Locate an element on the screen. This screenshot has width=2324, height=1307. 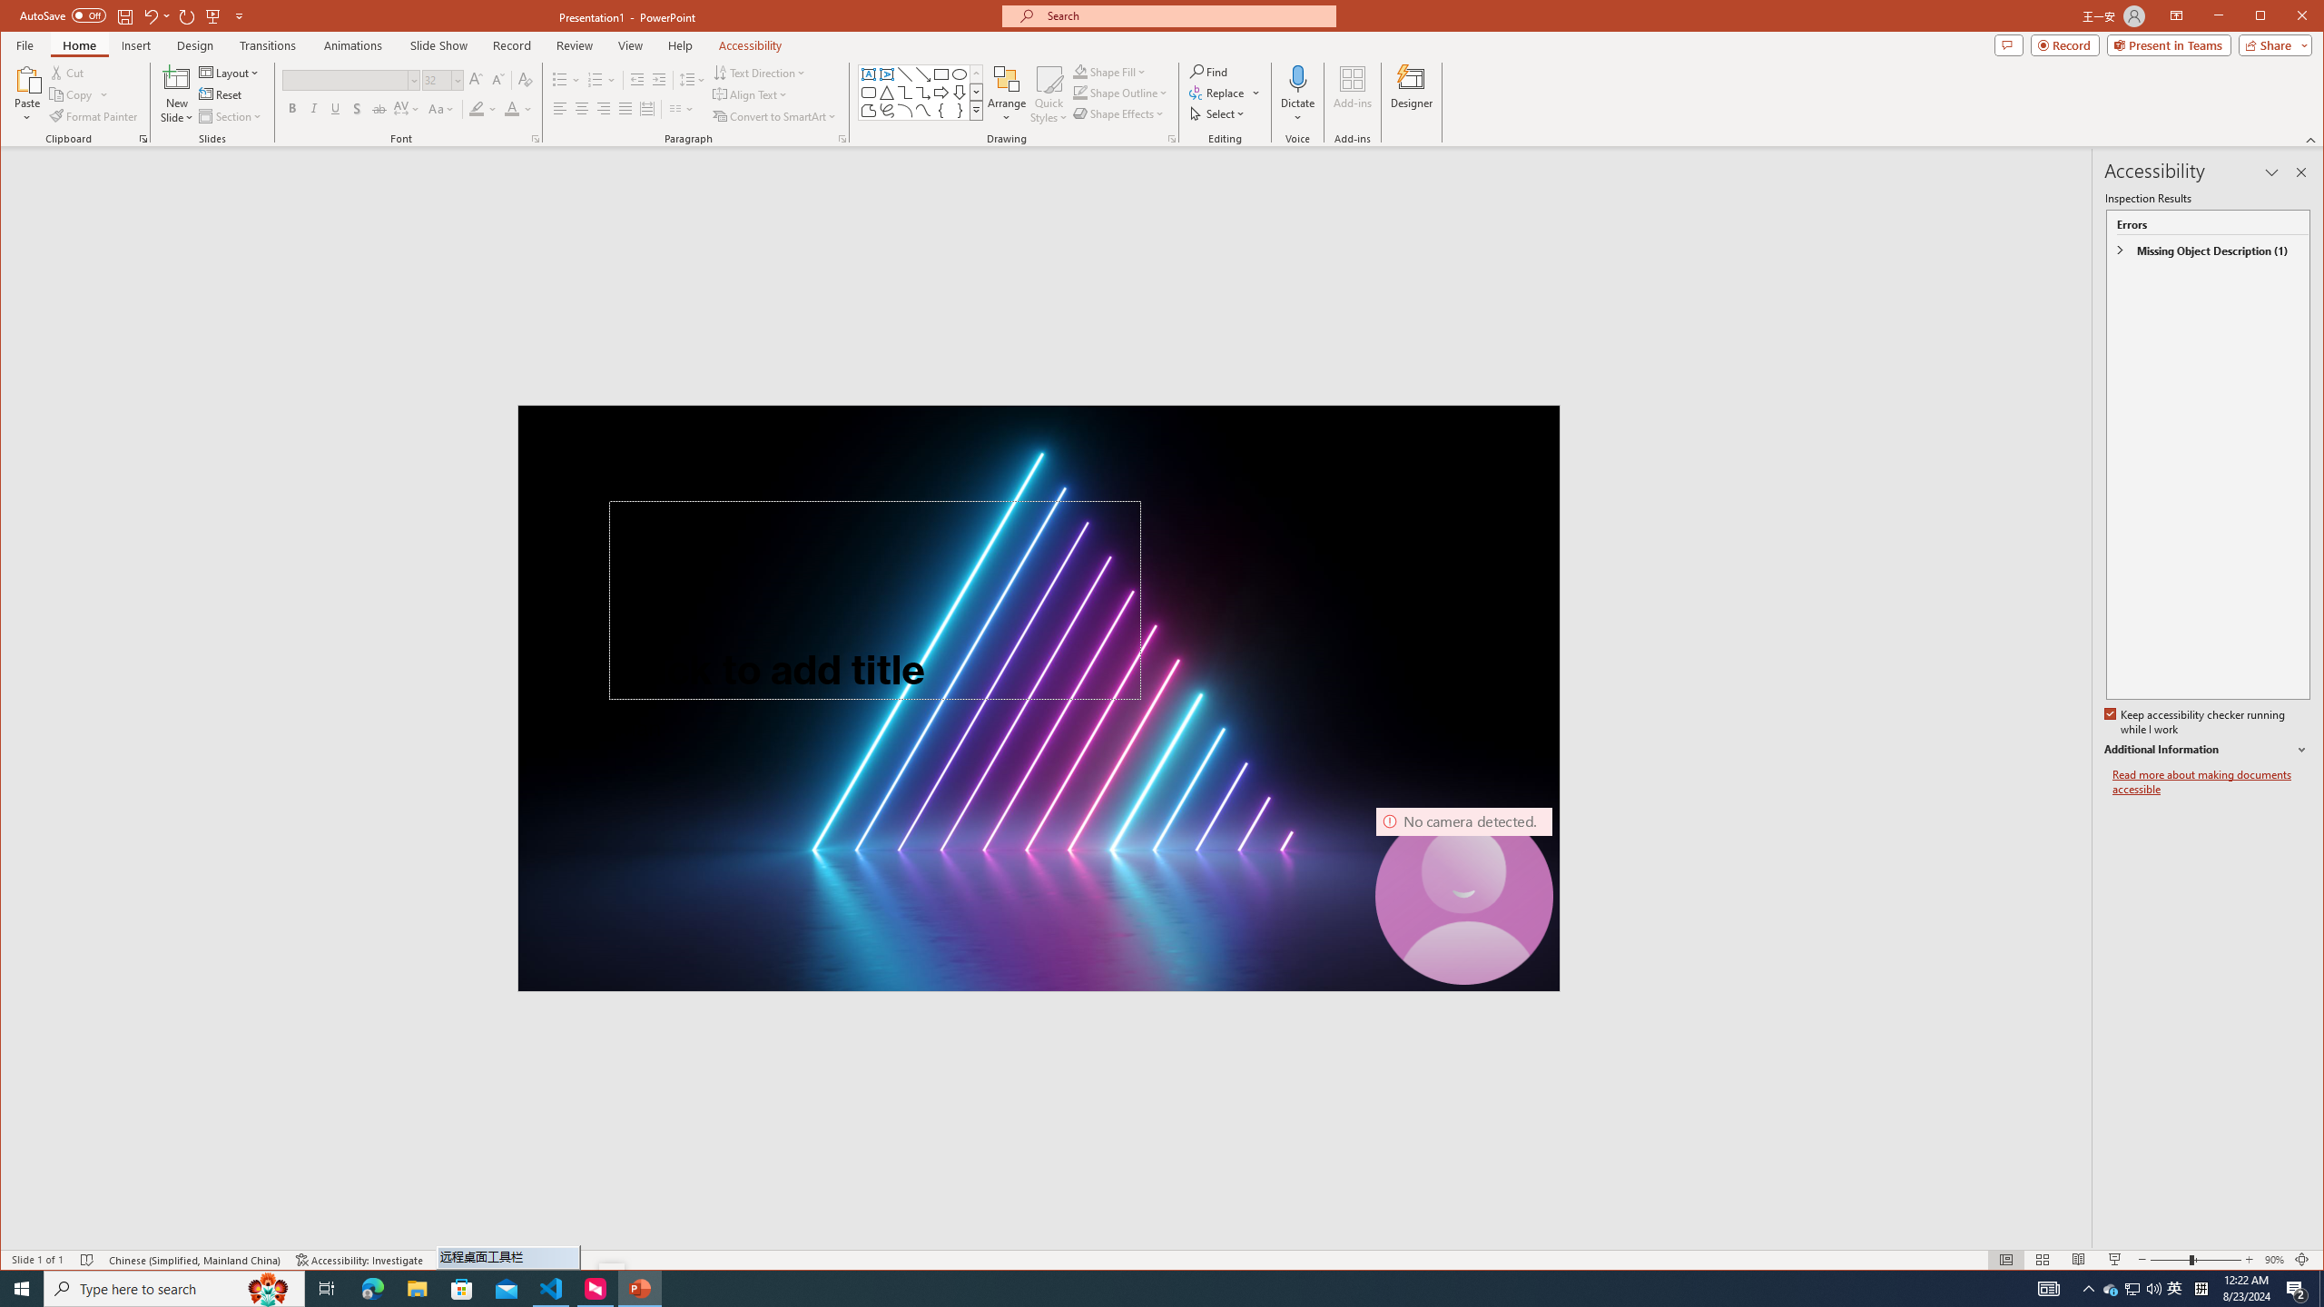
Curve is located at coordinates (922, 111).